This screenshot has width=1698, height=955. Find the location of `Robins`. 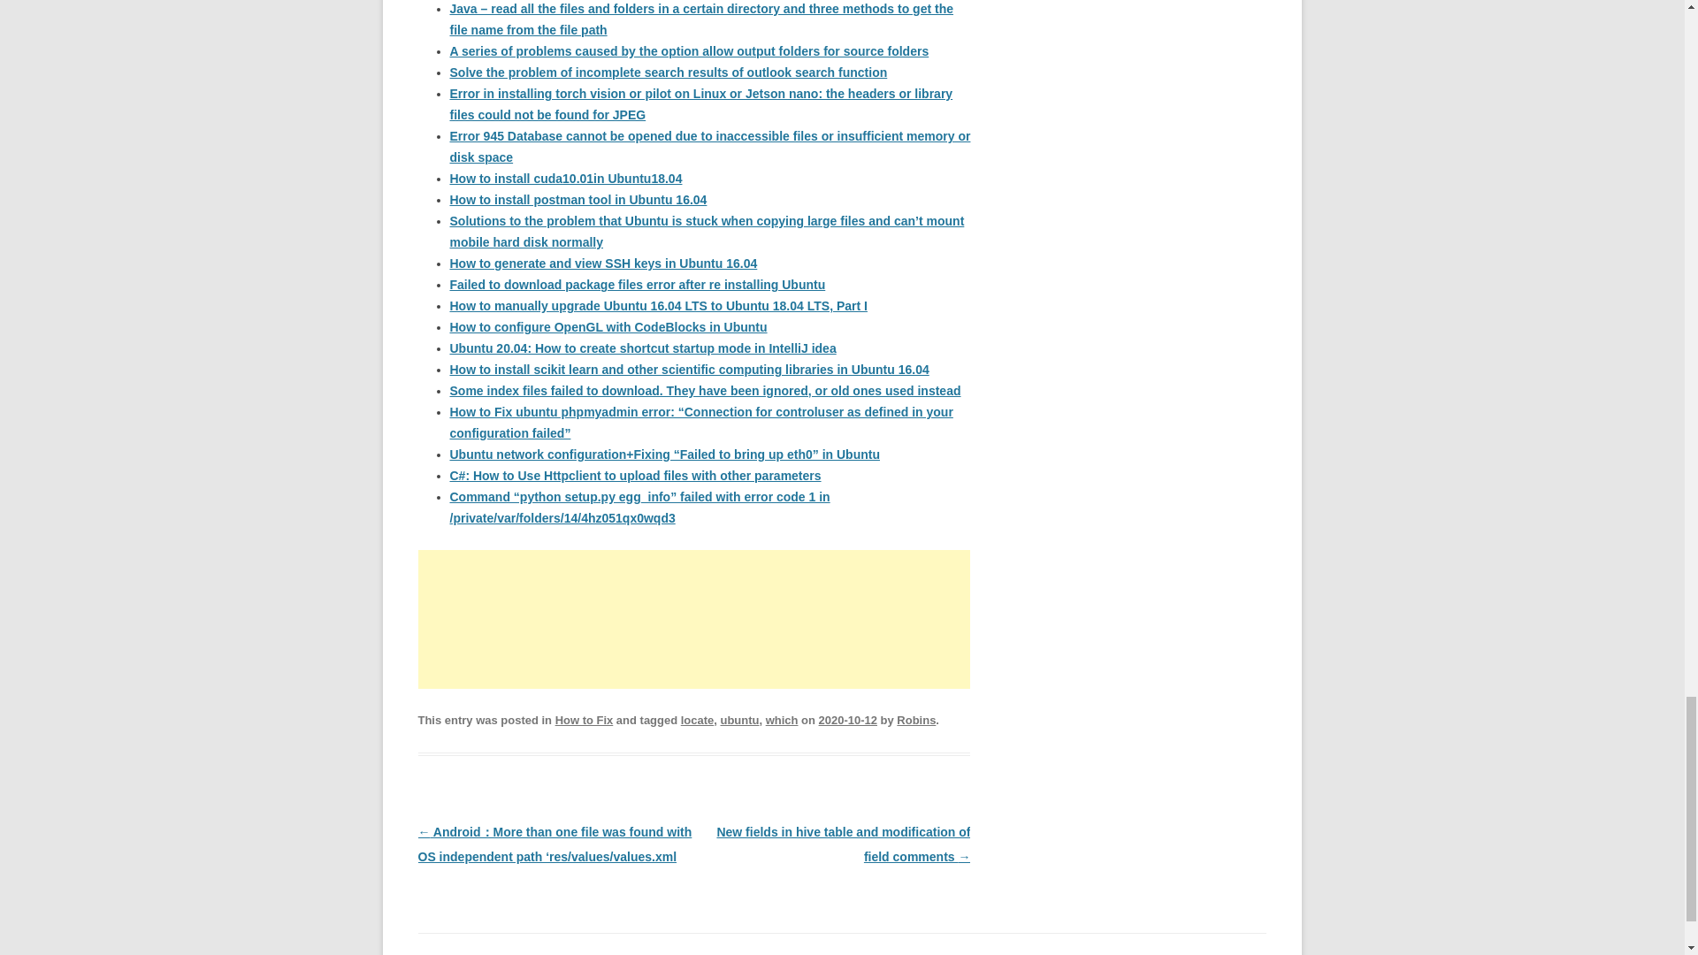

Robins is located at coordinates (915, 720).